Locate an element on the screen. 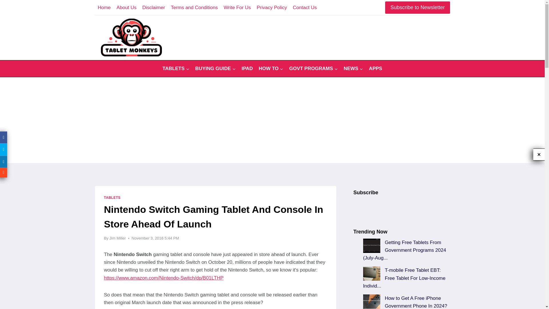 This screenshot has height=309, width=549. About Us is located at coordinates (126, 7).